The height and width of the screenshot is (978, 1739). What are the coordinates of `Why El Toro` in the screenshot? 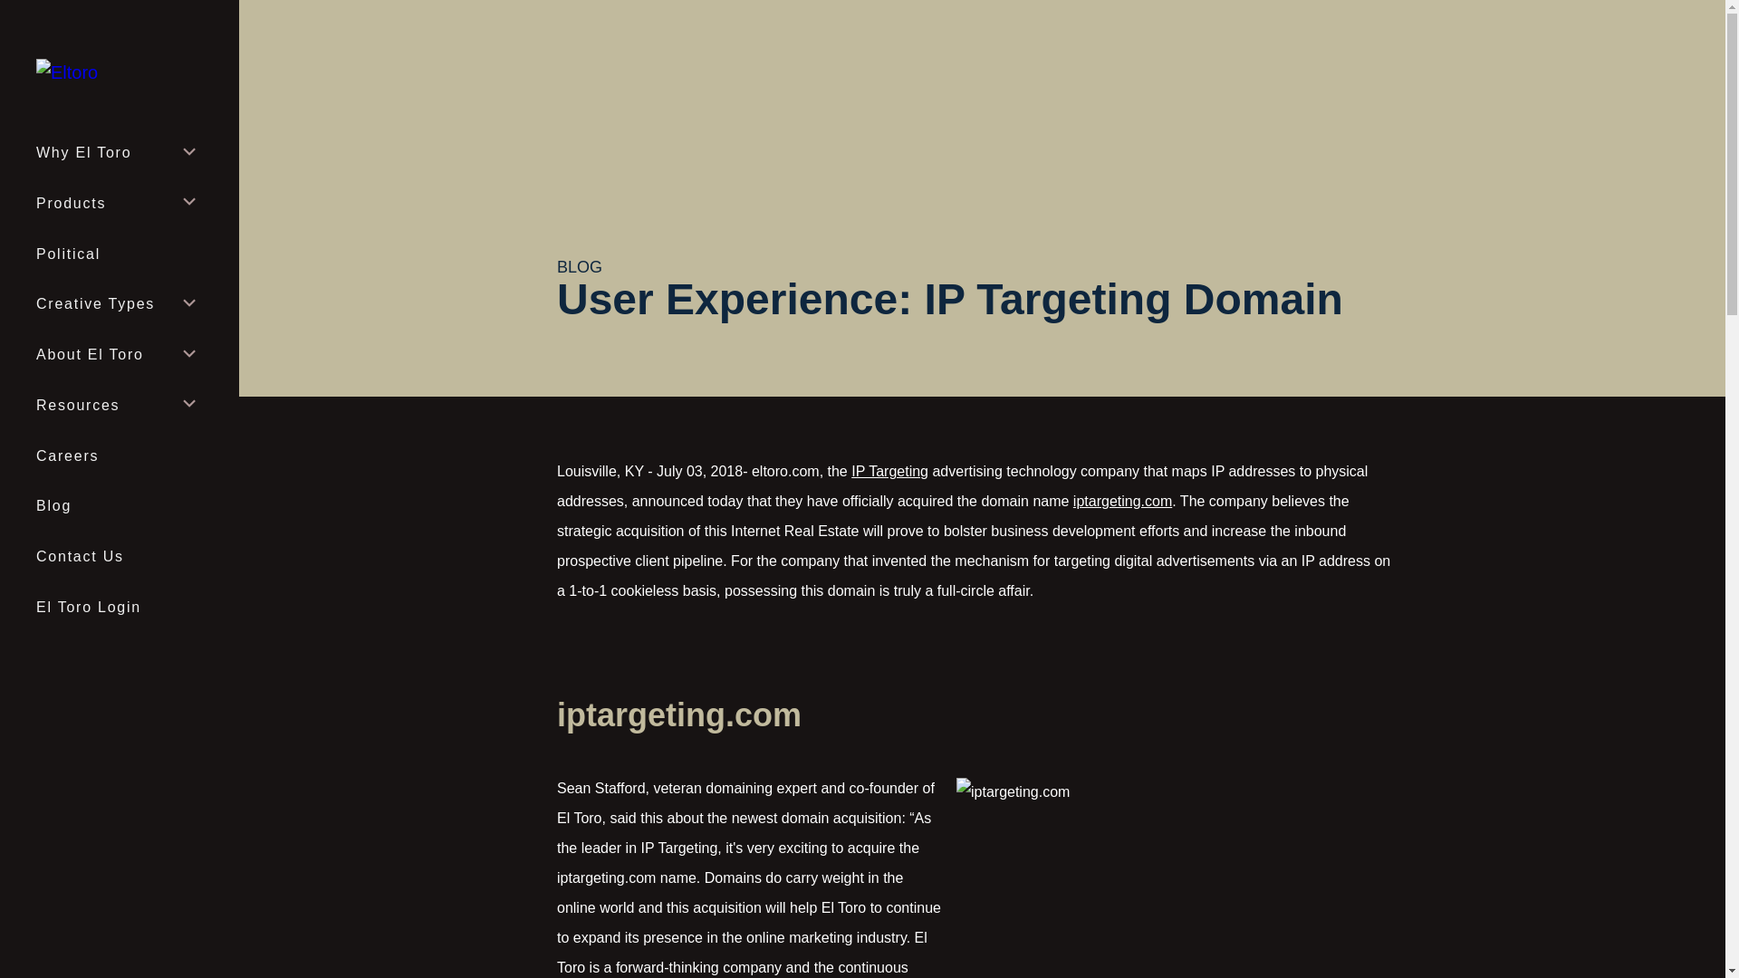 It's located at (119, 153).